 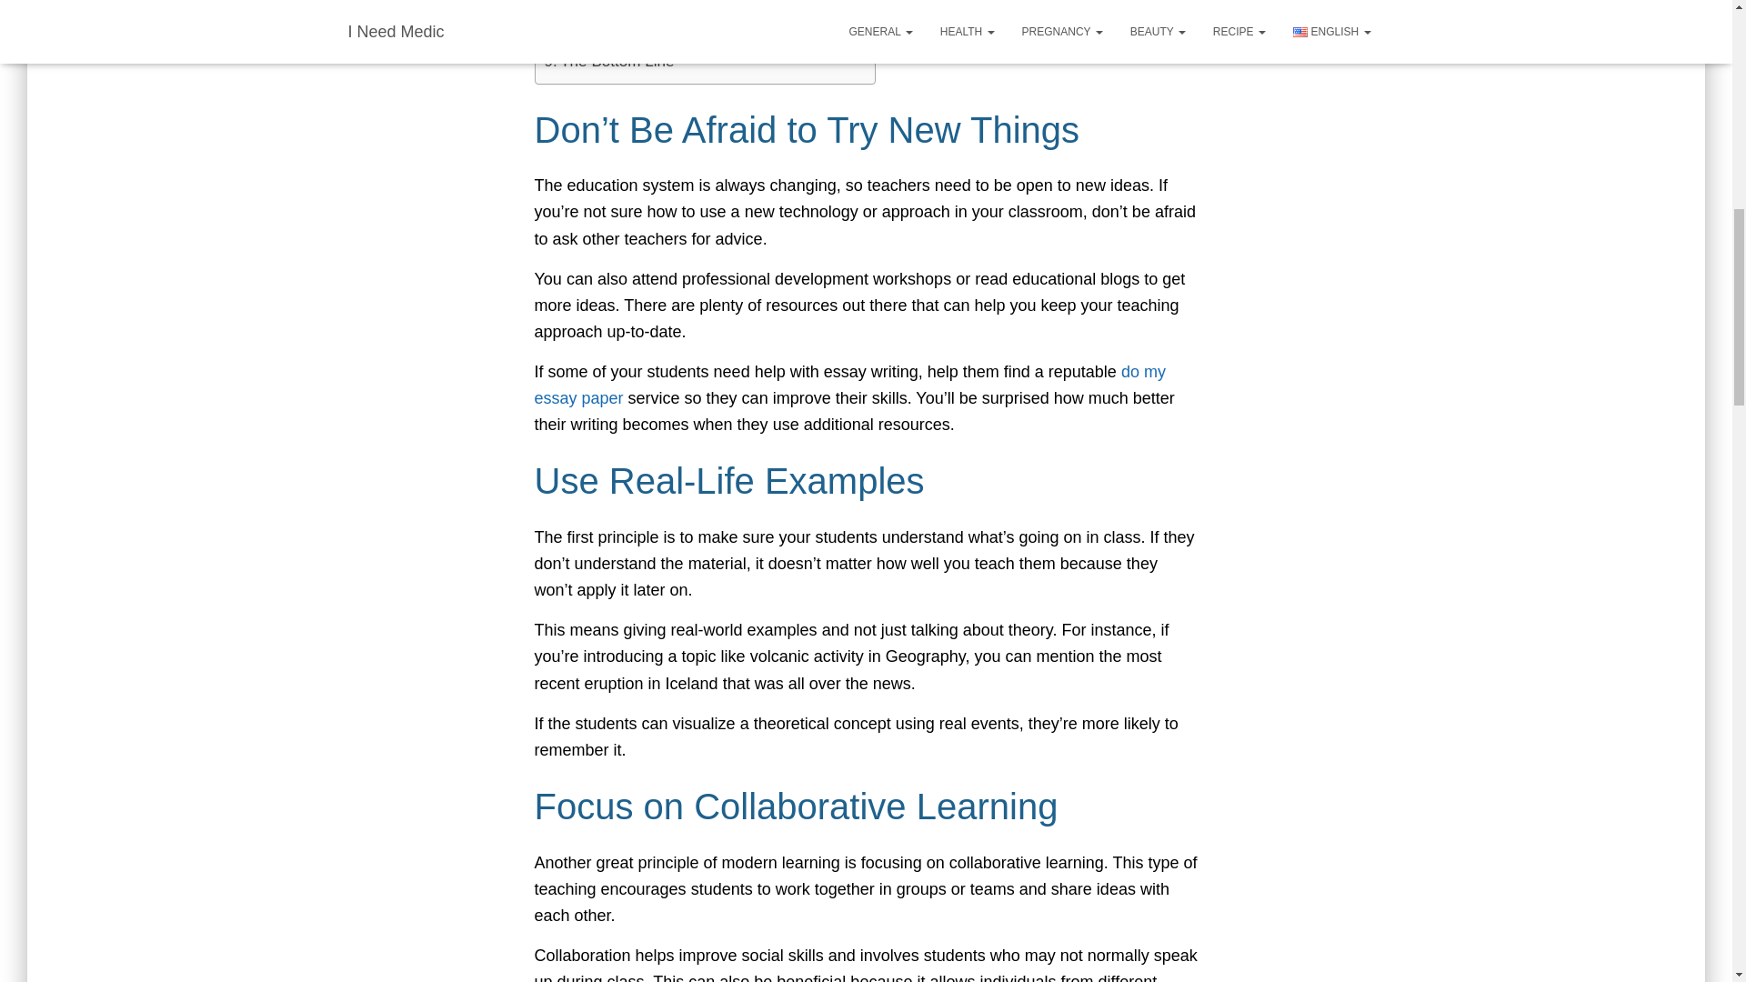 I want to click on do my essay paper, so click(x=849, y=385).